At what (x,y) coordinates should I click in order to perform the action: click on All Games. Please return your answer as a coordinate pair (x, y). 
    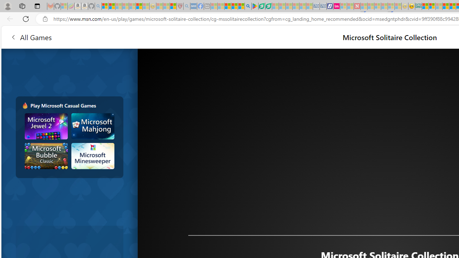
    Looking at the image, I should click on (136, 37).